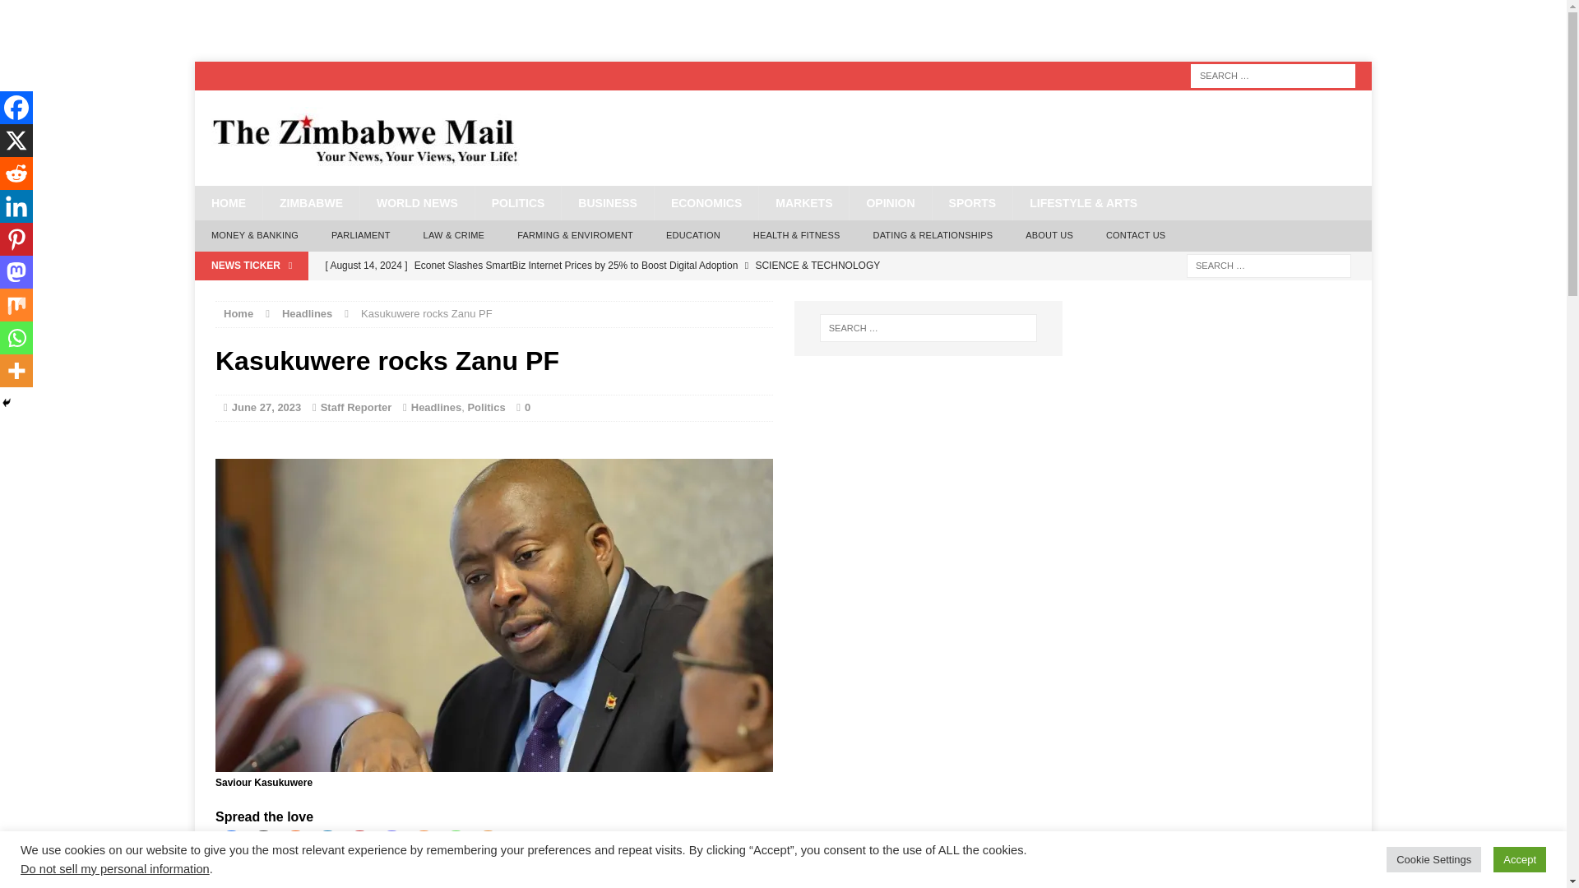 This screenshot has width=1579, height=888. Describe the element at coordinates (803, 202) in the screenshot. I see `MARKETS` at that location.